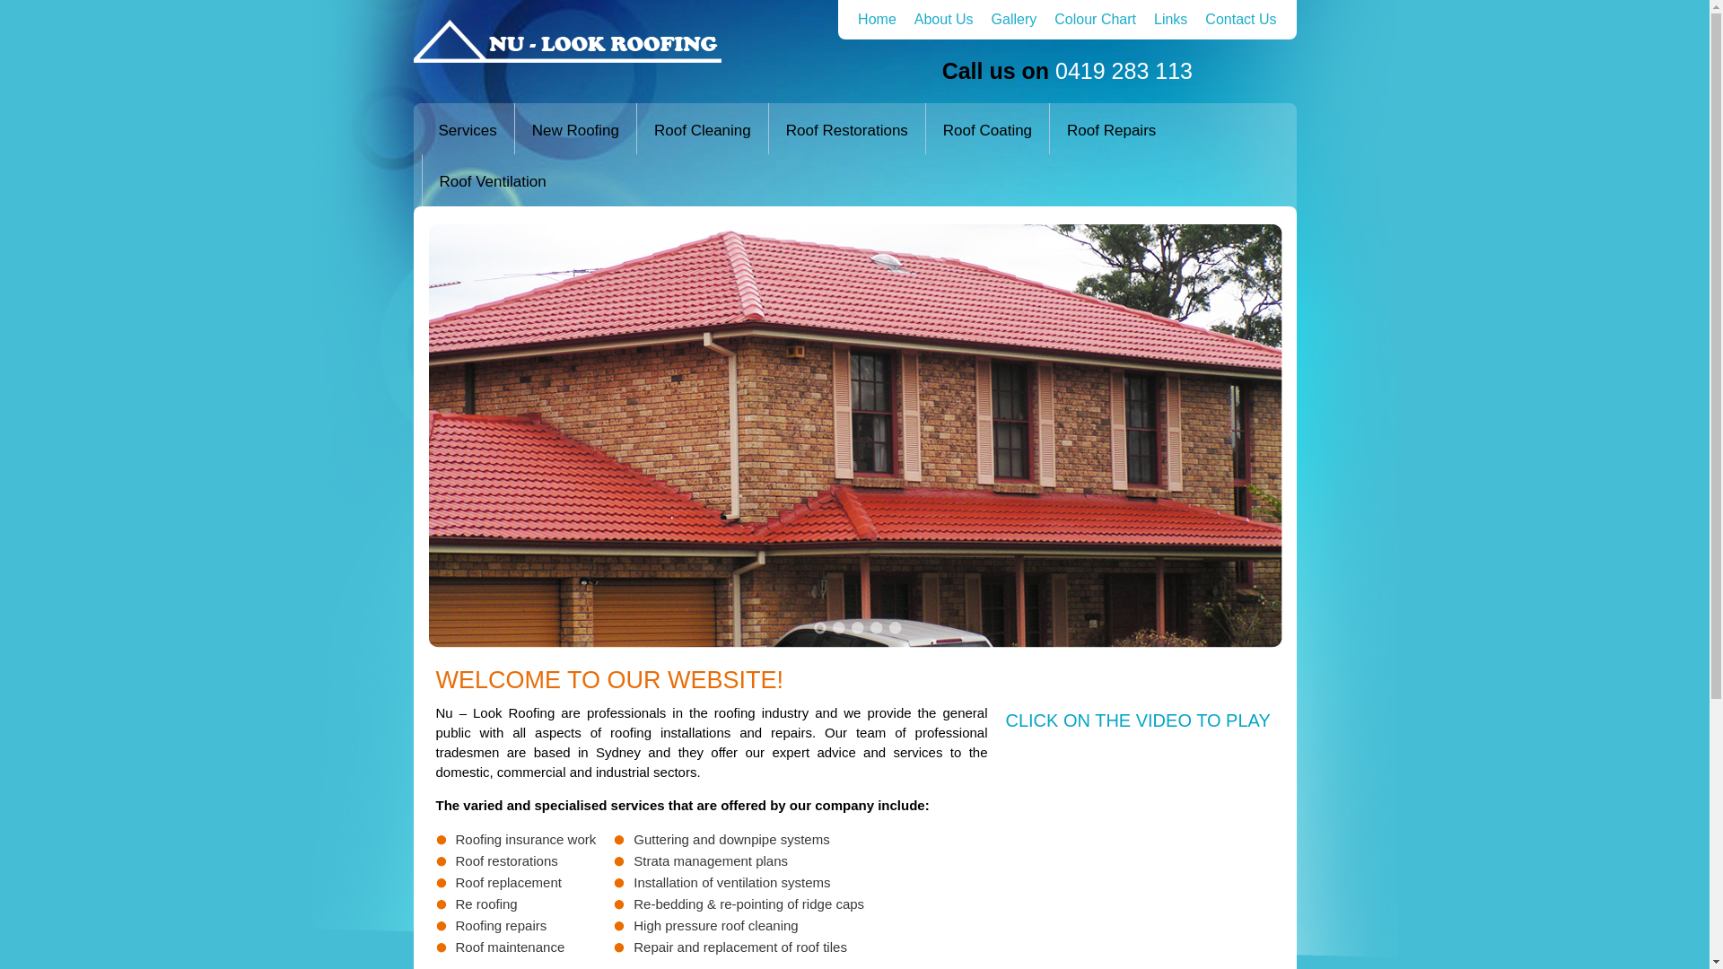  I want to click on New Roofing, so click(576, 129).